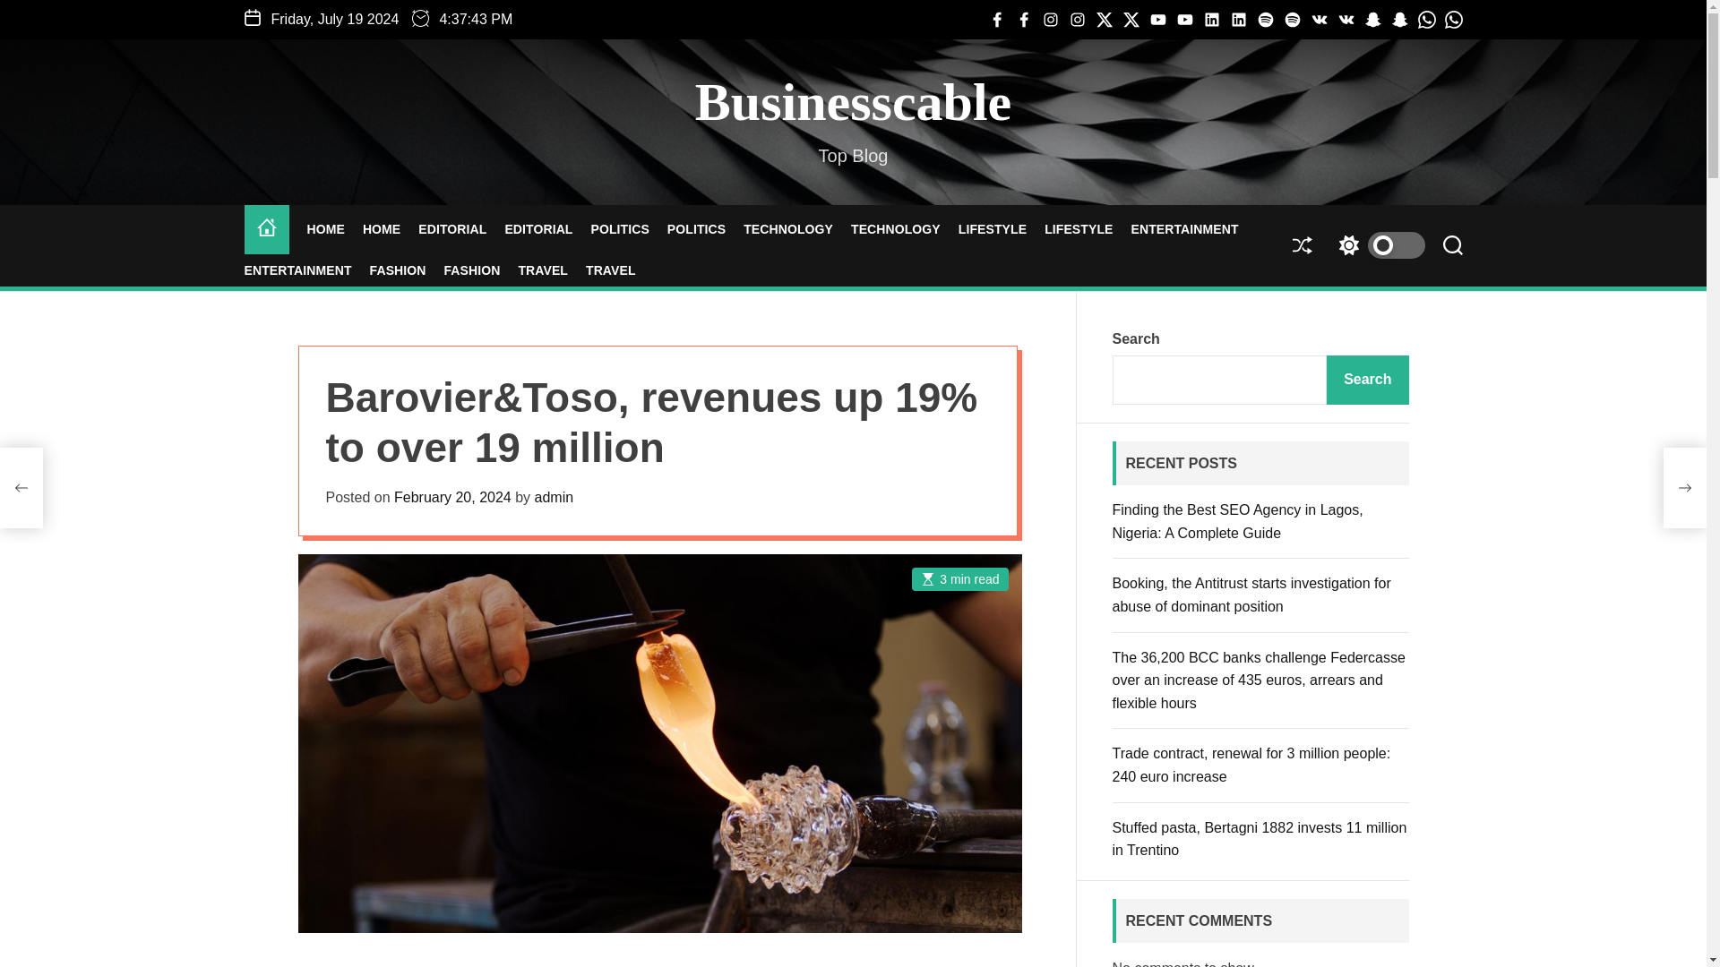  Describe the element at coordinates (1104, 20) in the screenshot. I see `Twitter` at that location.